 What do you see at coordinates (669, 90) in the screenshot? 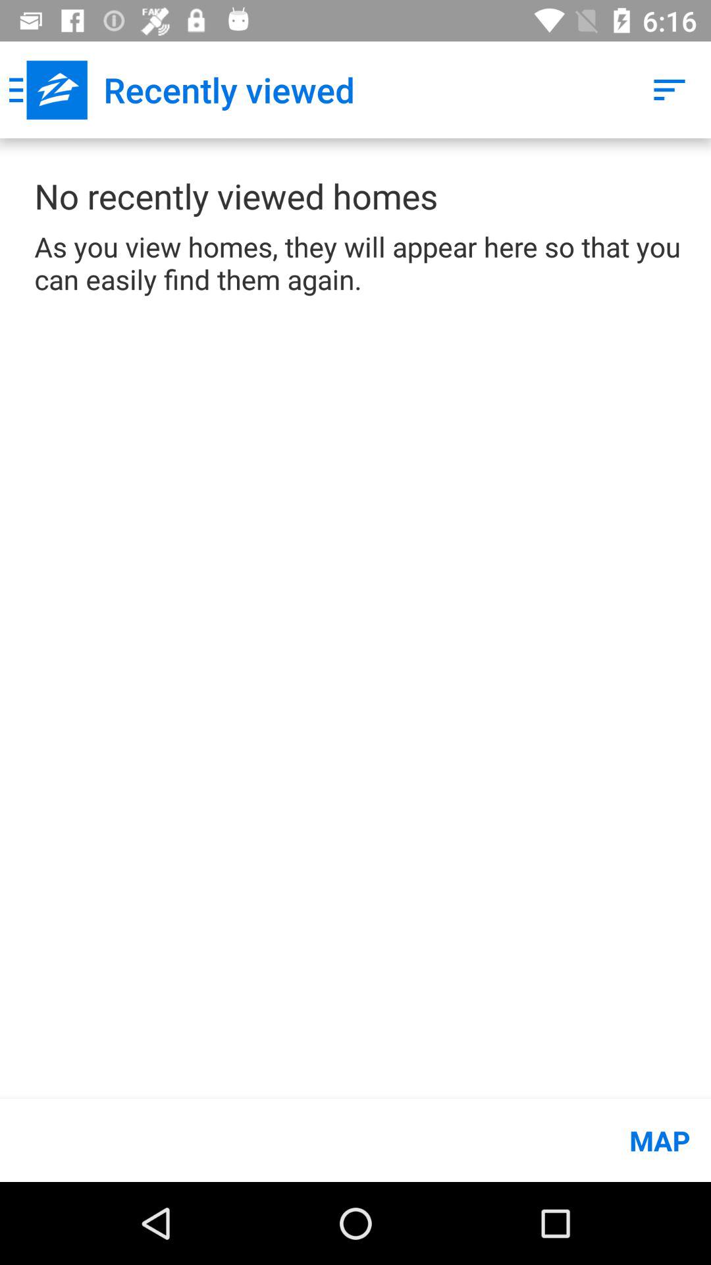
I see `launch the icon at the top right corner` at bounding box center [669, 90].